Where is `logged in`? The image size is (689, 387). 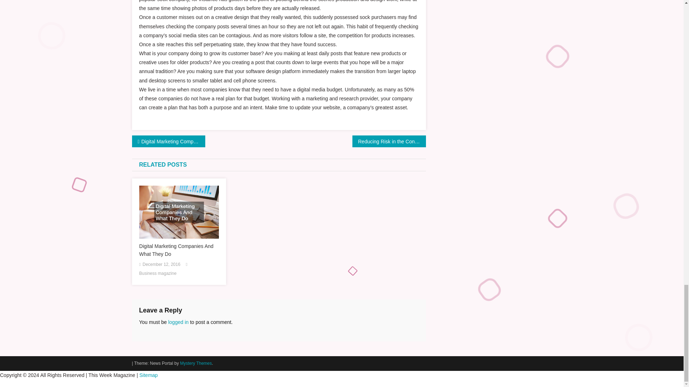 logged in is located at coordinates (178, 322).